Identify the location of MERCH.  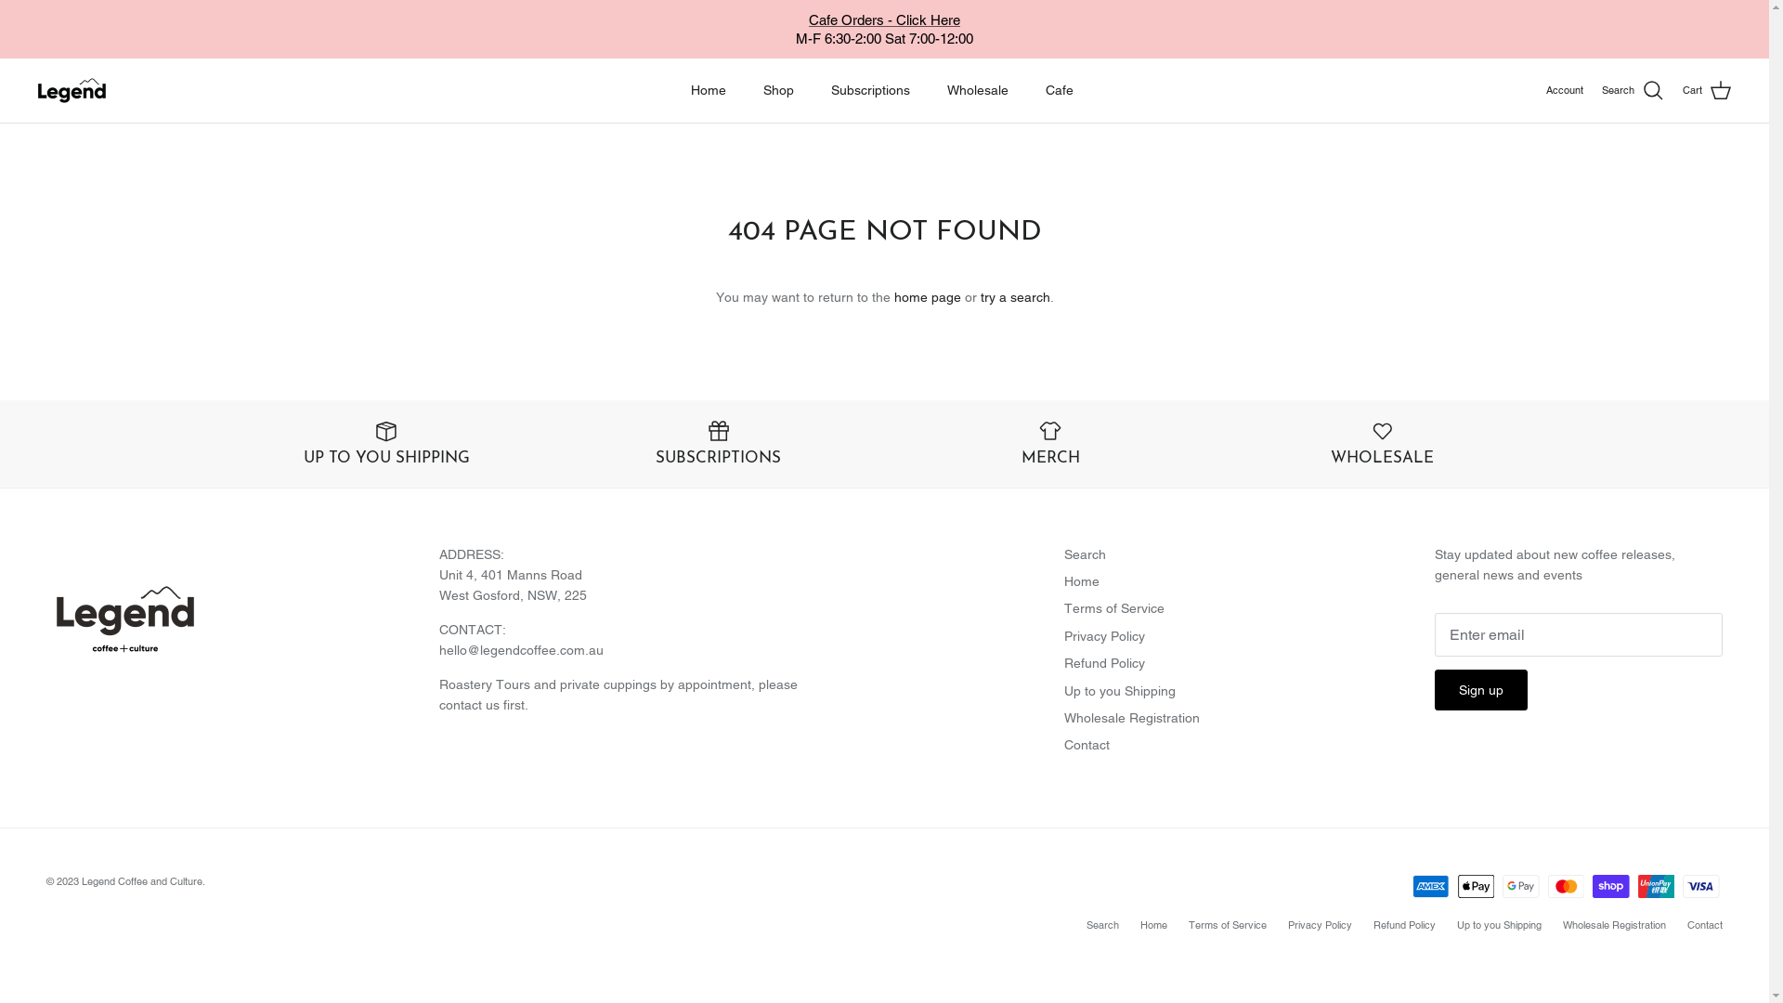
(1051, 444).